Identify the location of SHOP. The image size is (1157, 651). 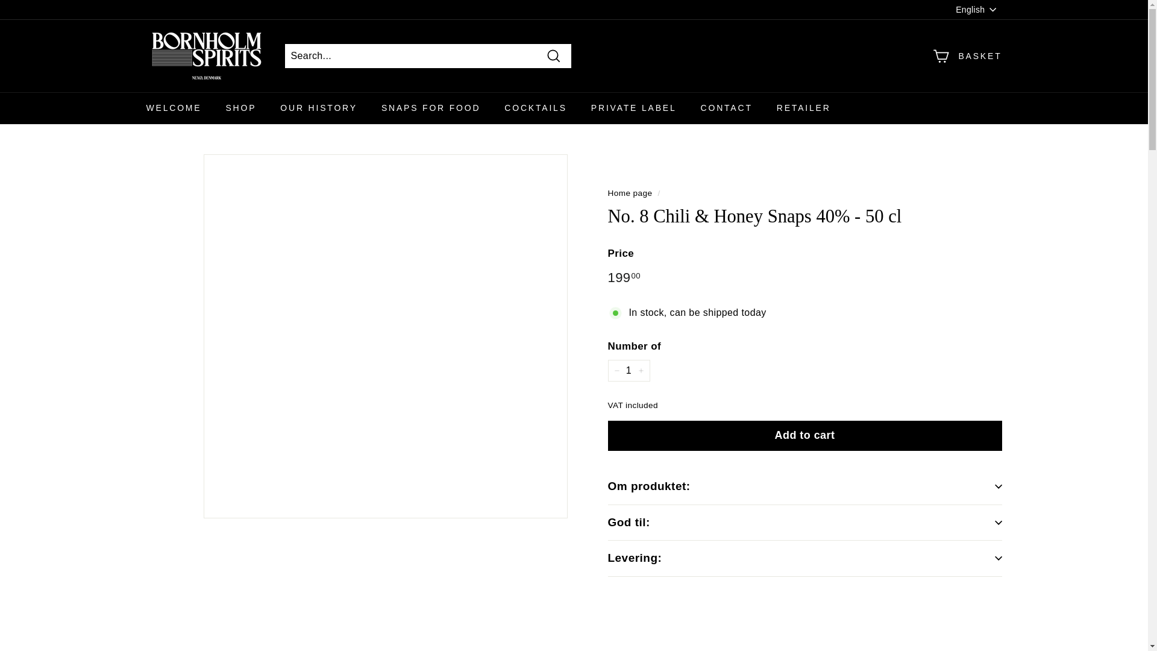
(240, 108).